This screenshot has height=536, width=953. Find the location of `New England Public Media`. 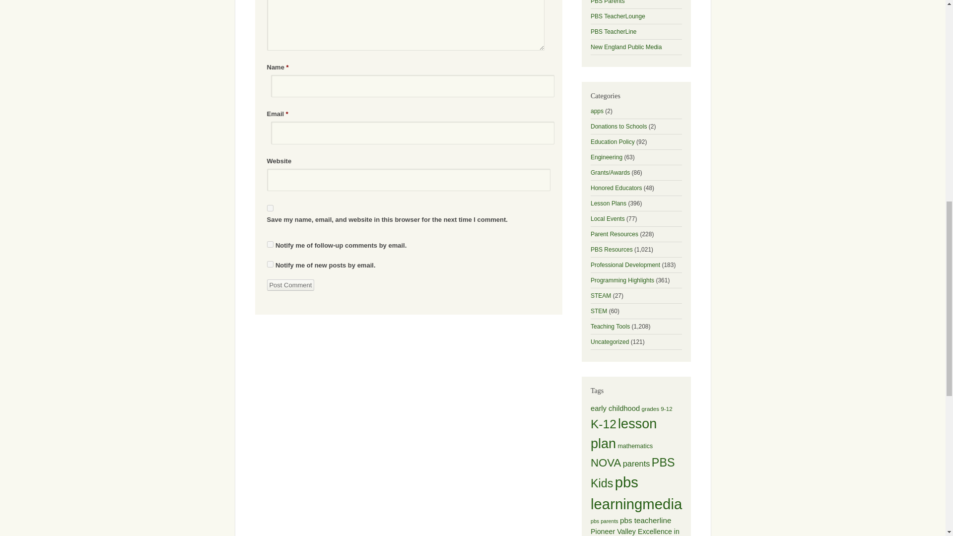

New England Public Media is located at coordinates (626, 47).